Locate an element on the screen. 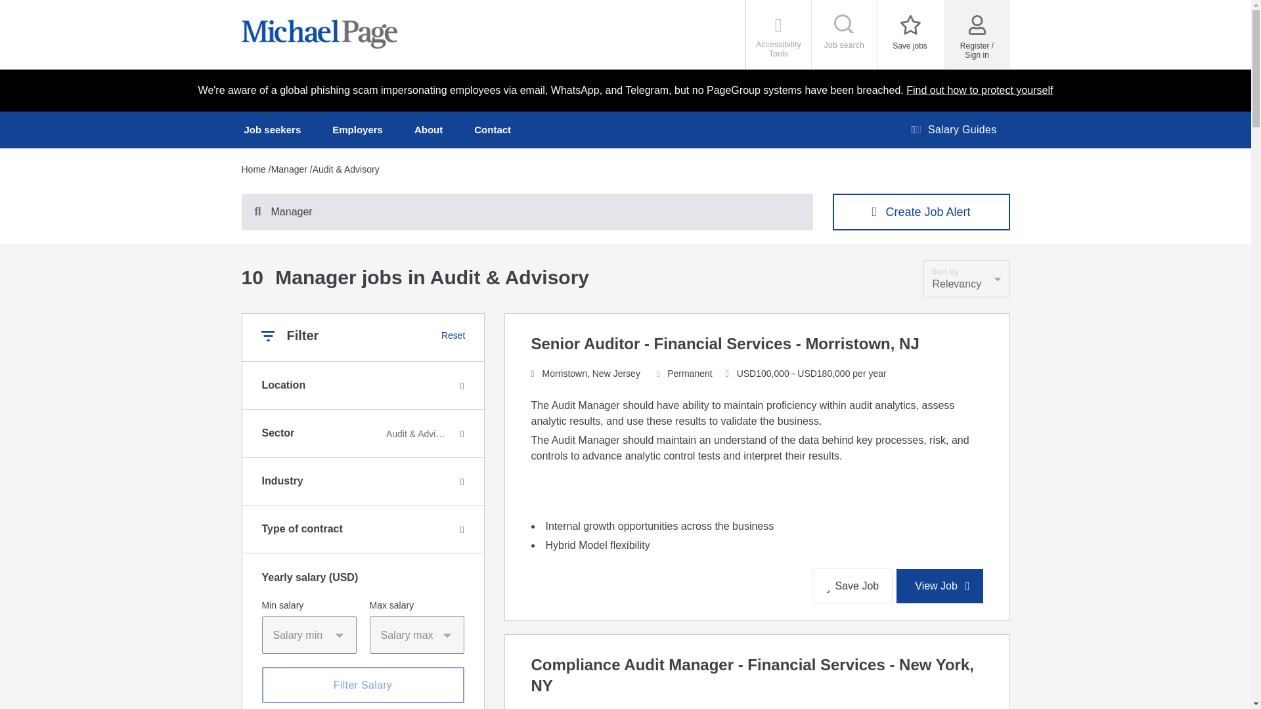  Find out how to protect yourself is located at coordinates (980, 89).